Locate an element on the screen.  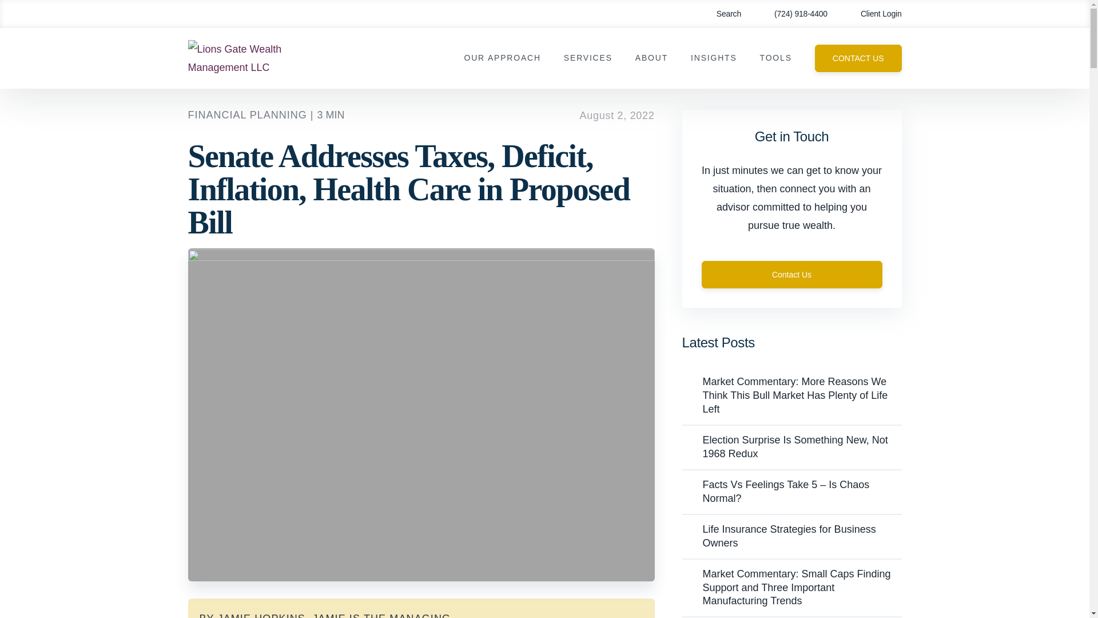
Search is located at coordinates (721, 14).